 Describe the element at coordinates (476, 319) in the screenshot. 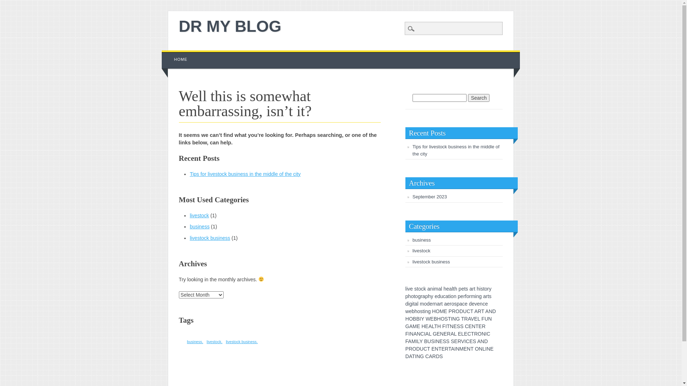

I see `E` at that location.